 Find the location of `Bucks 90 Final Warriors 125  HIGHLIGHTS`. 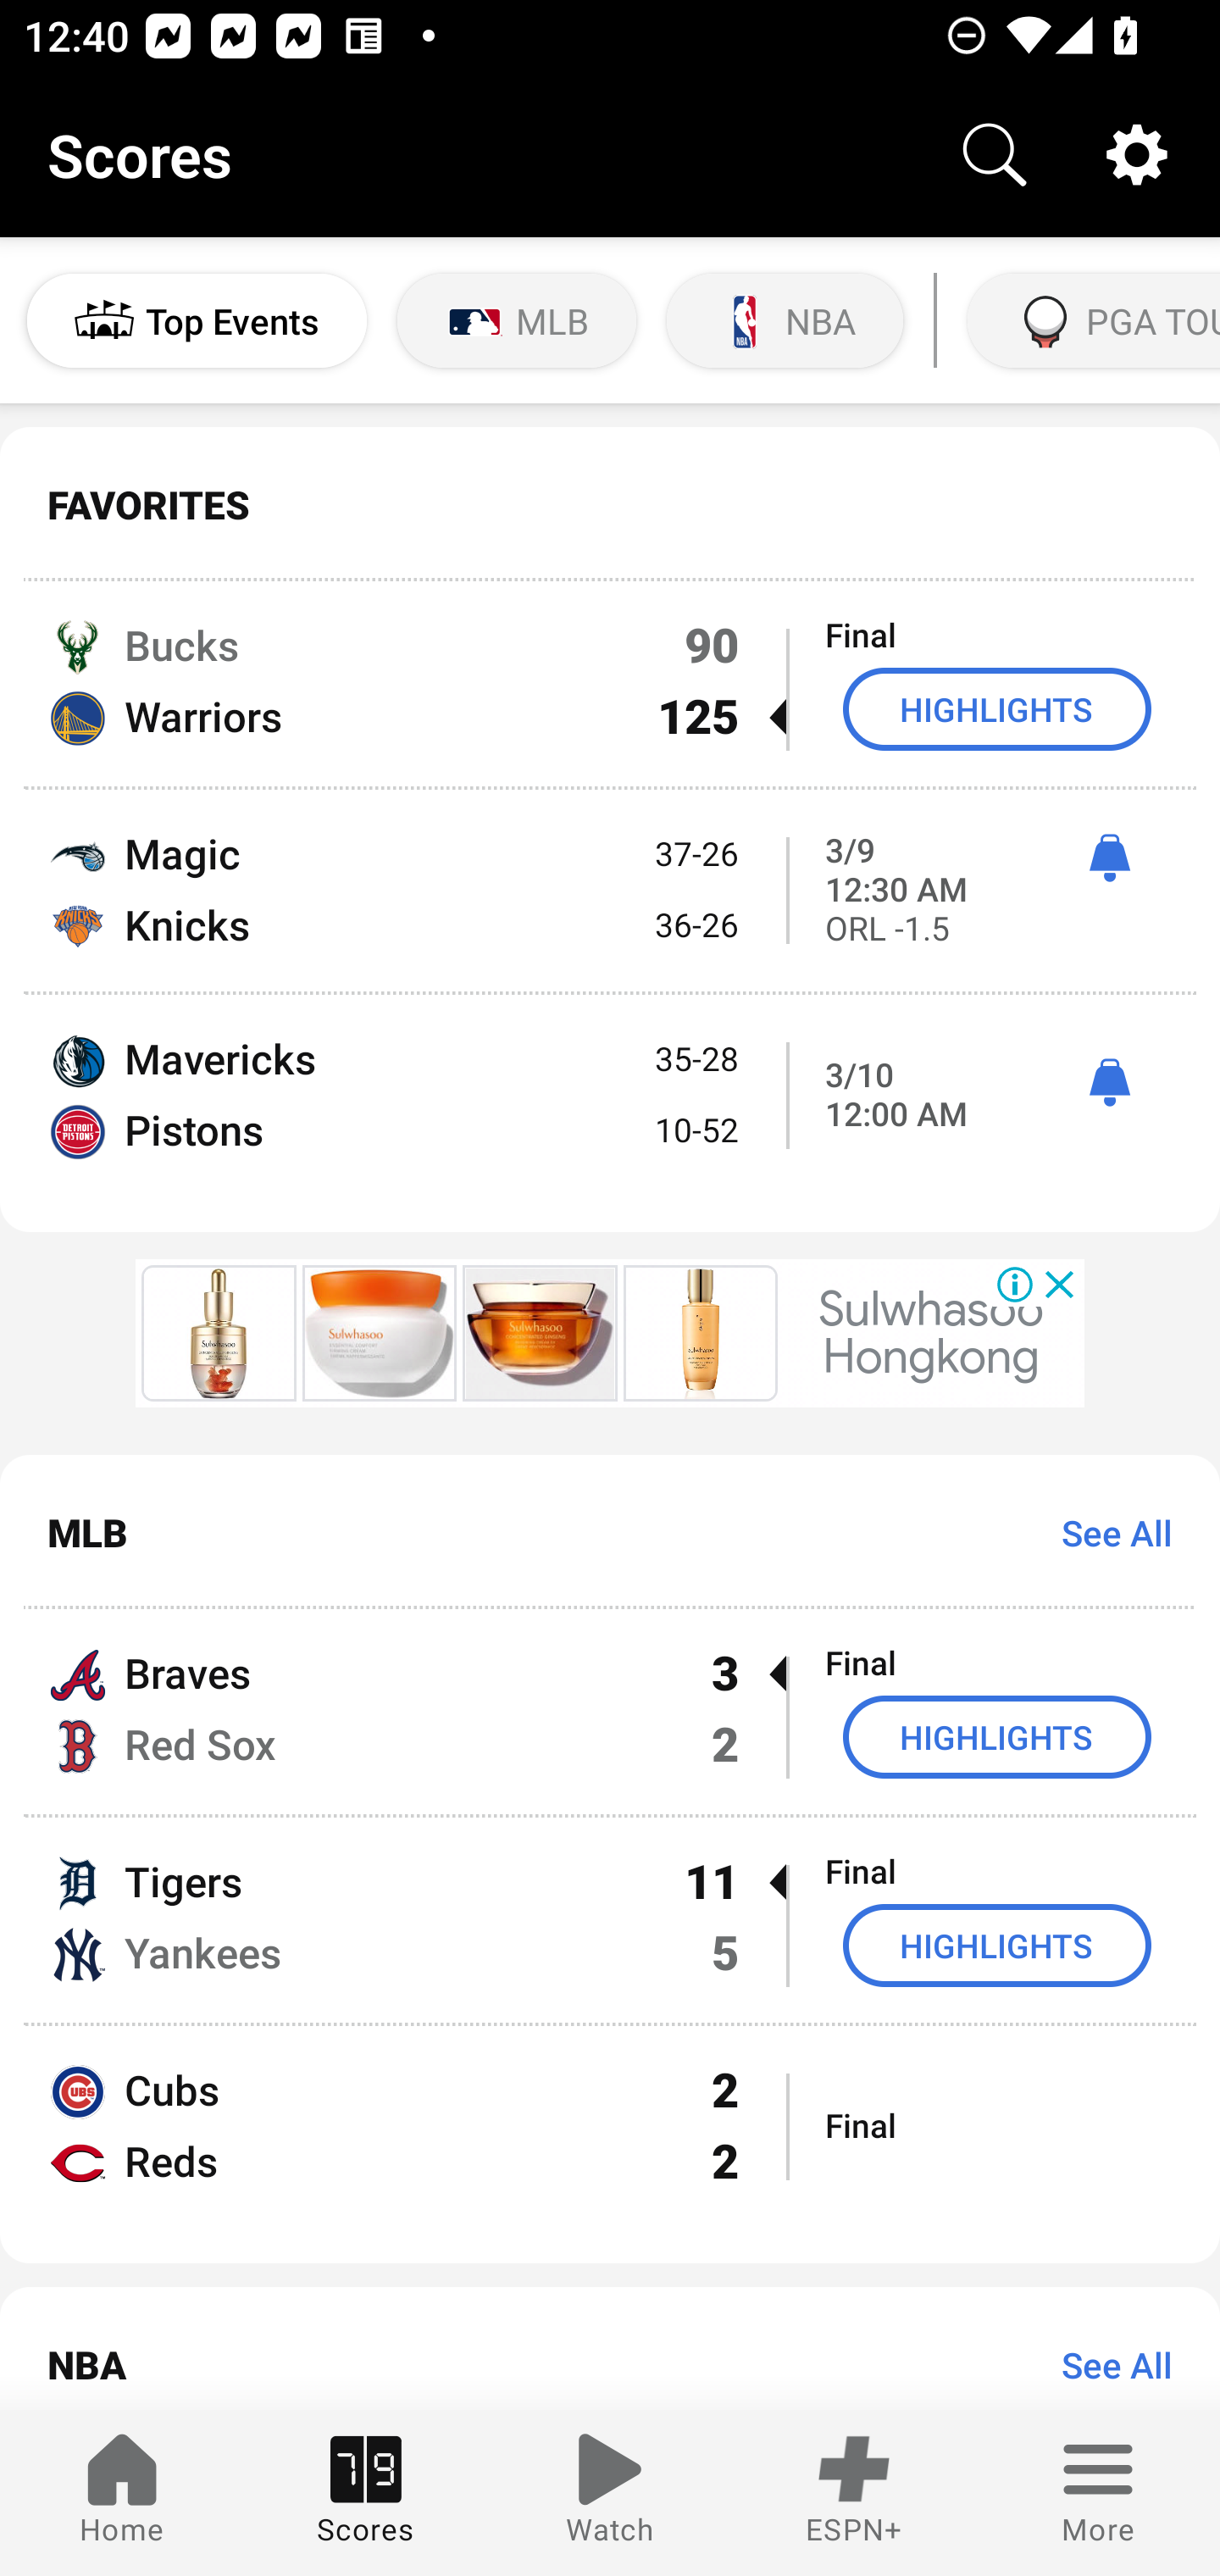

Bucks 90 Final Warriors 125  HIGHLIGHTS is located at coordinates (610, 684).